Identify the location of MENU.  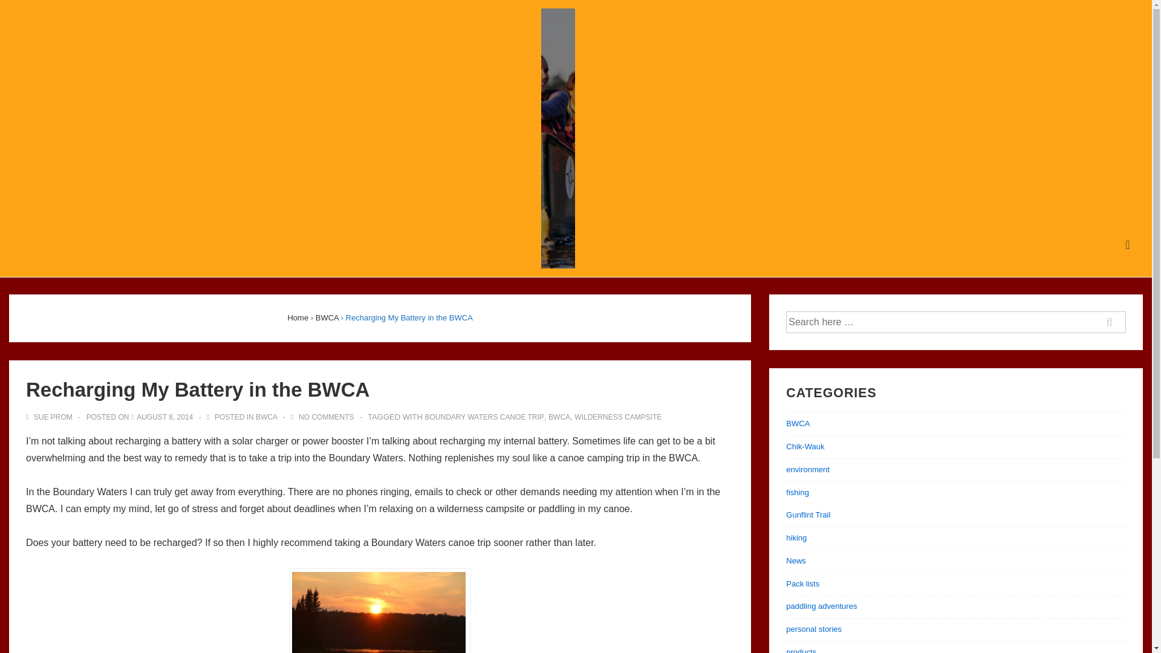
(1128, 245).